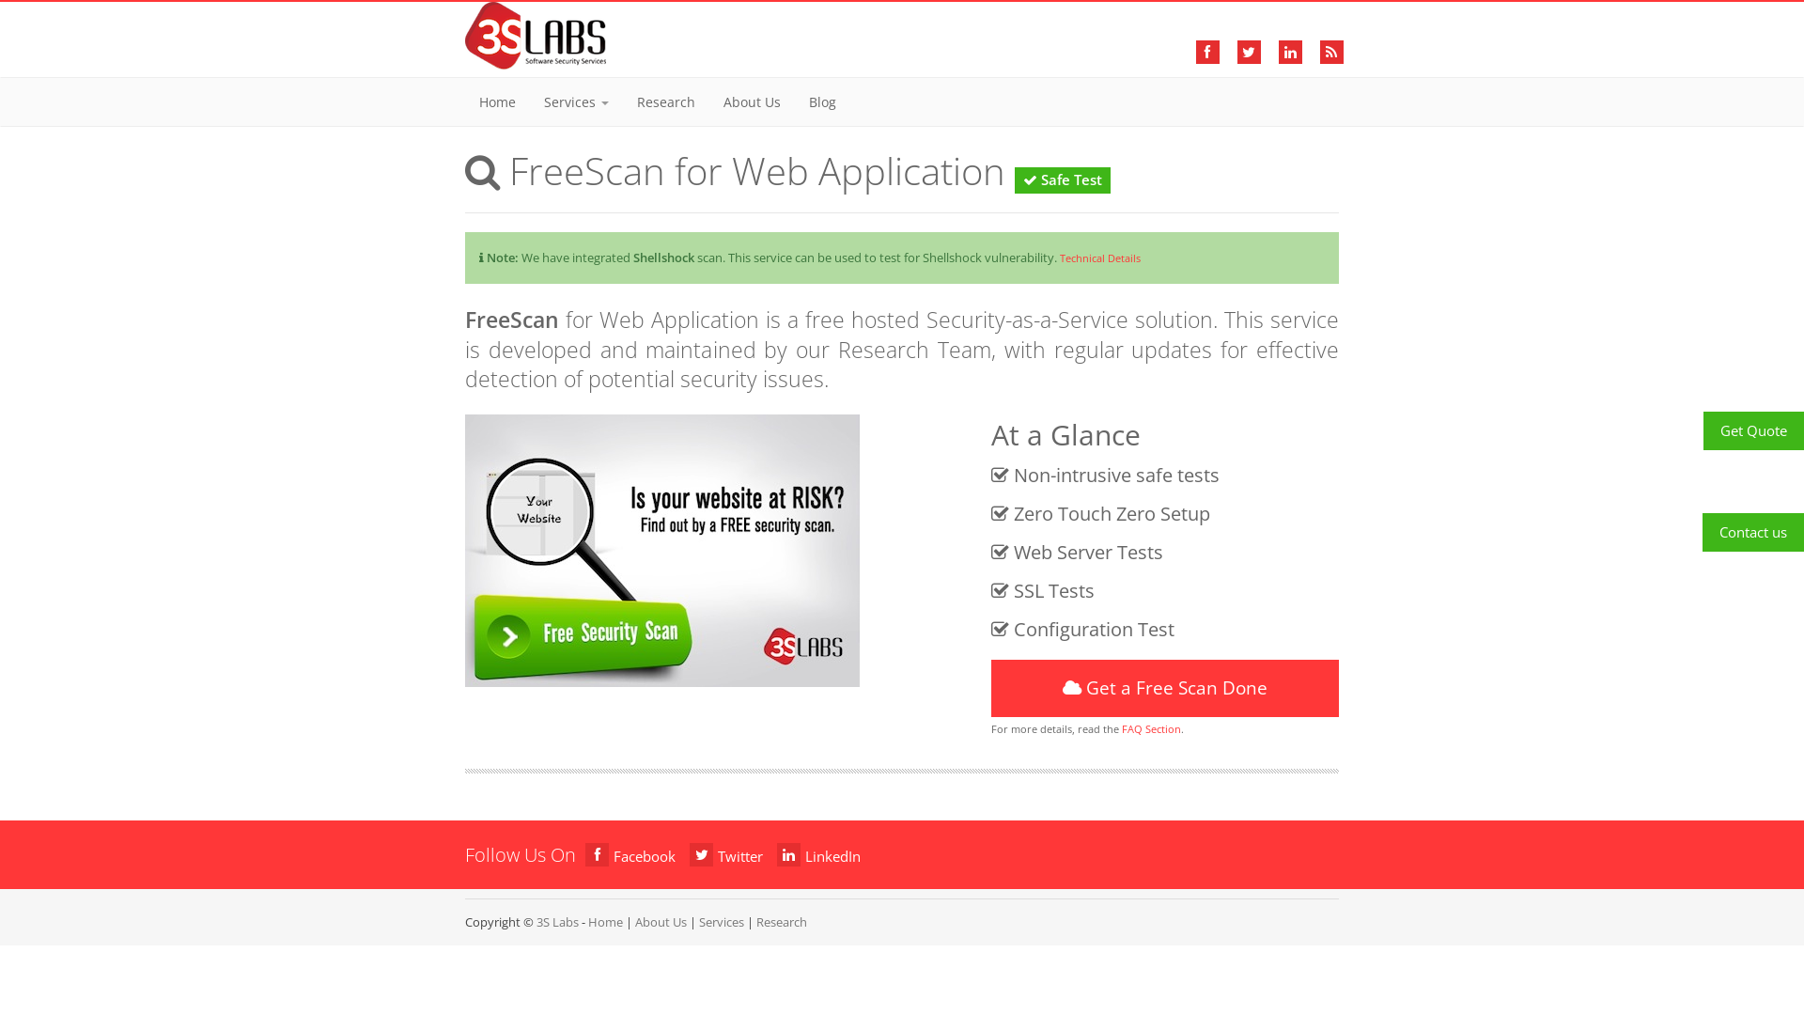 This screenshot has width=1804, height=1015. Describe the element at coordinates (498, 101) in the screenshot. I see `Home` at that location.